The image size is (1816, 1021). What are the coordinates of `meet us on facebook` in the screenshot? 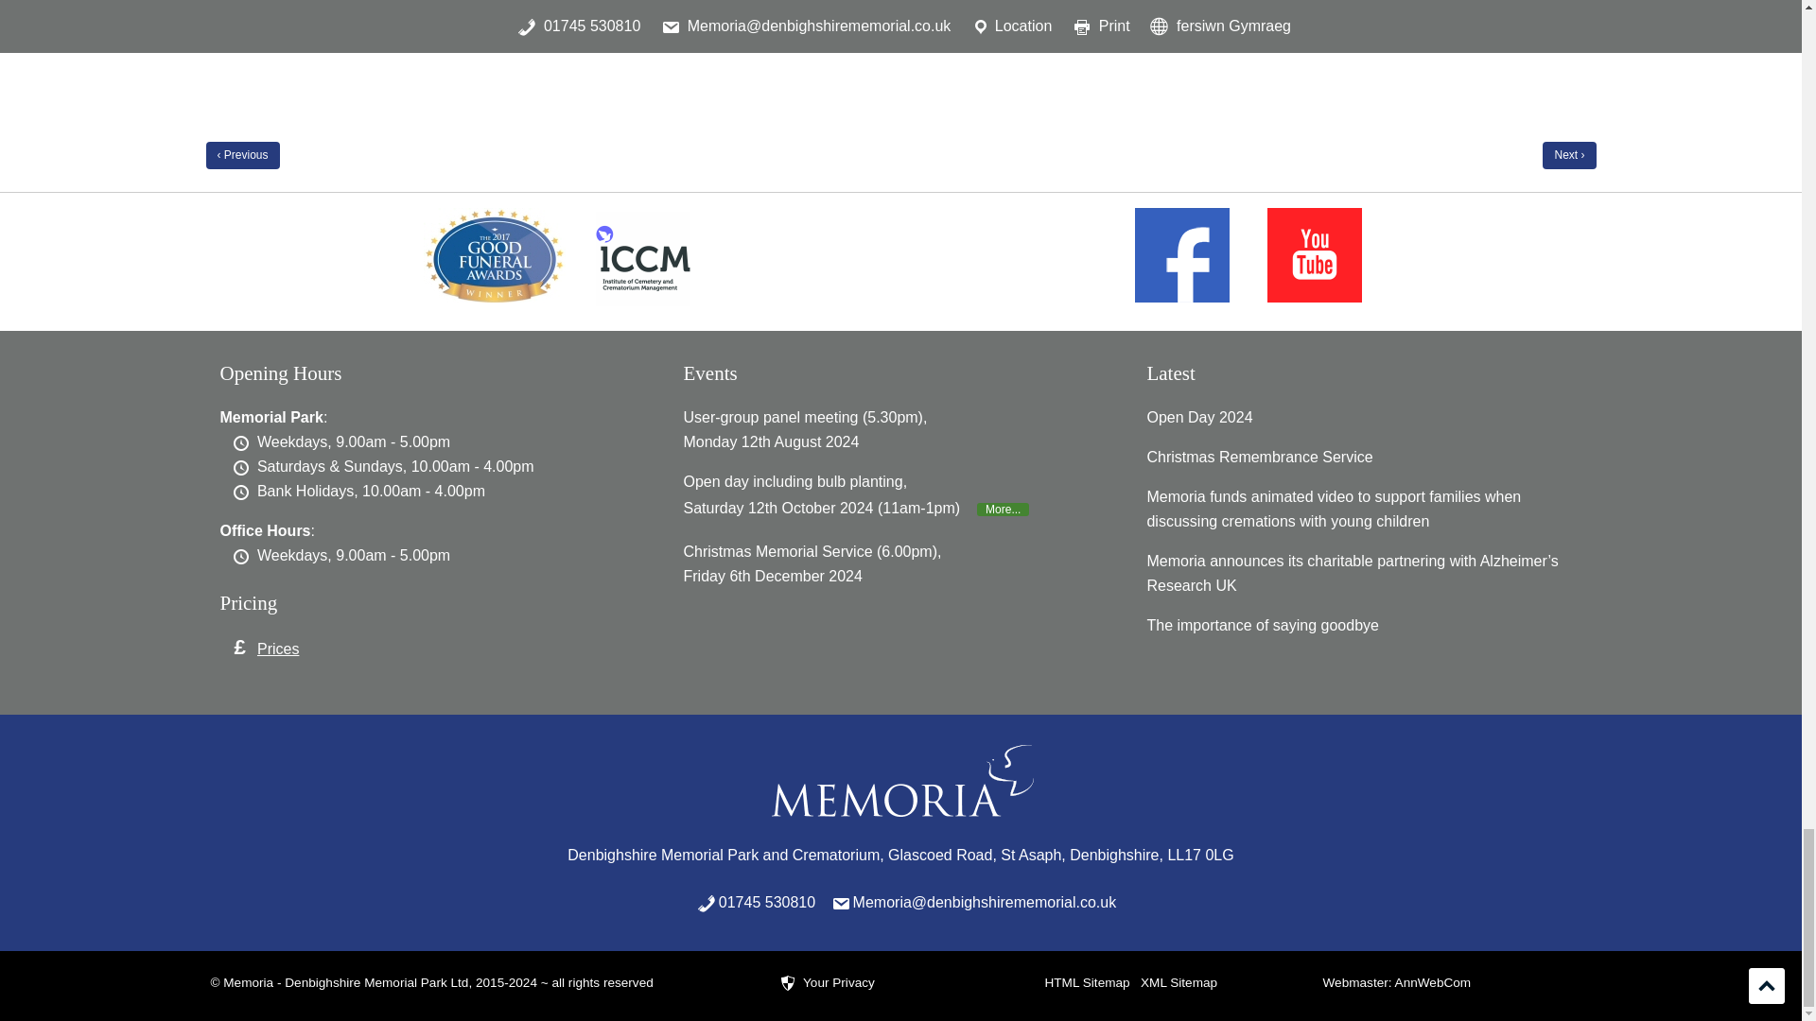 It's located at (1182, 255).